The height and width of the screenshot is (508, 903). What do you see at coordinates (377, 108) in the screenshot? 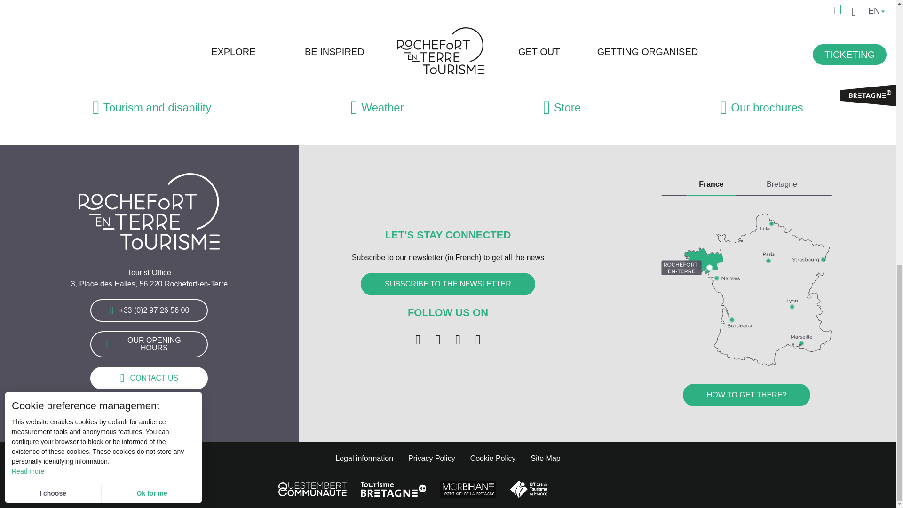
I see `Weather` at bounding box center [377, 108].